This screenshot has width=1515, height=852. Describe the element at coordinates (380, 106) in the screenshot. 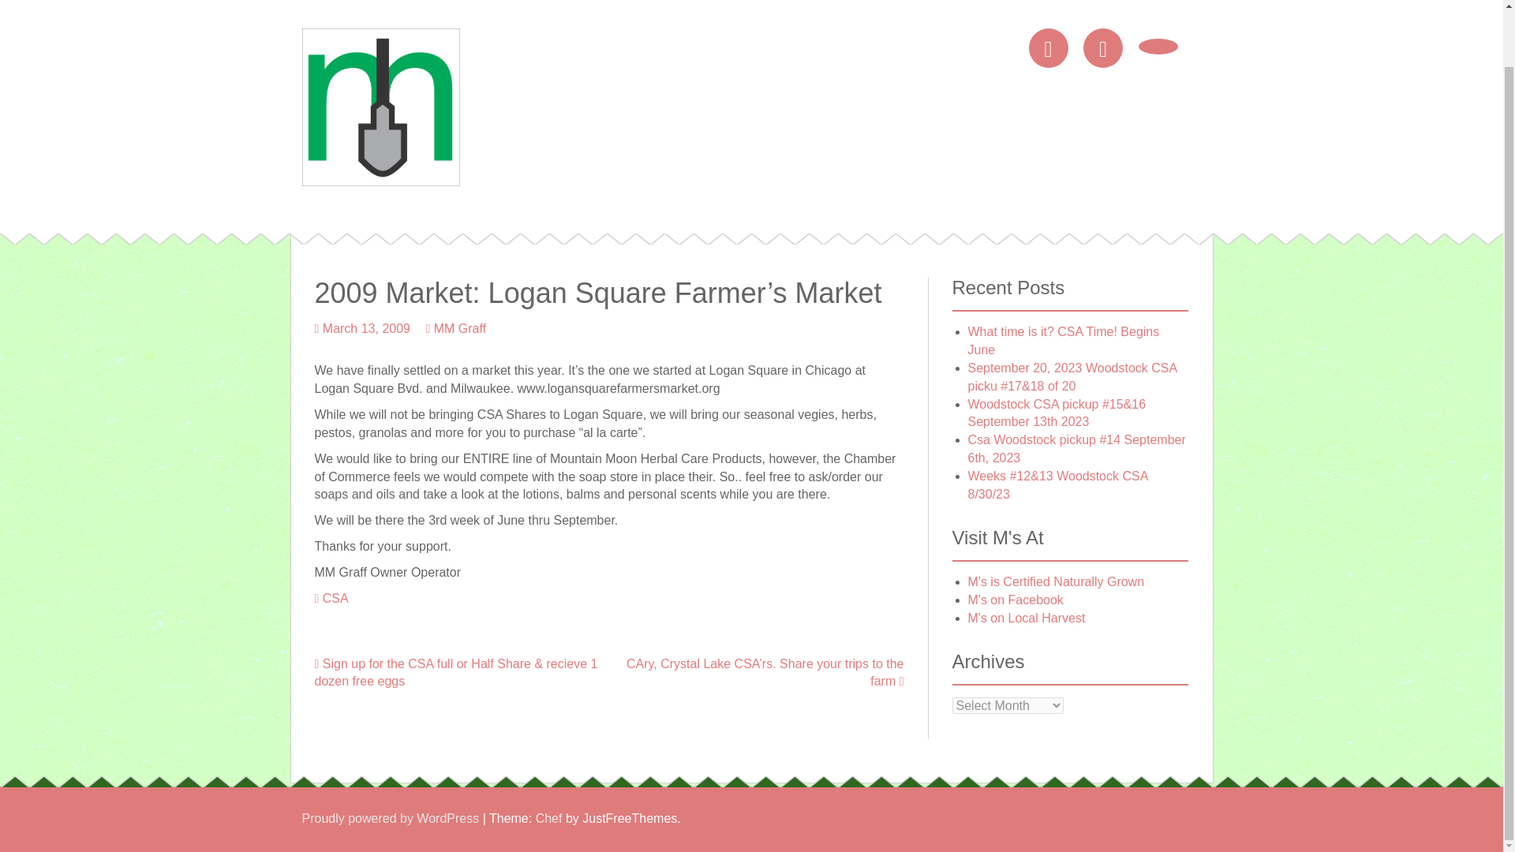

I see `M's Organic Farm` at that location.